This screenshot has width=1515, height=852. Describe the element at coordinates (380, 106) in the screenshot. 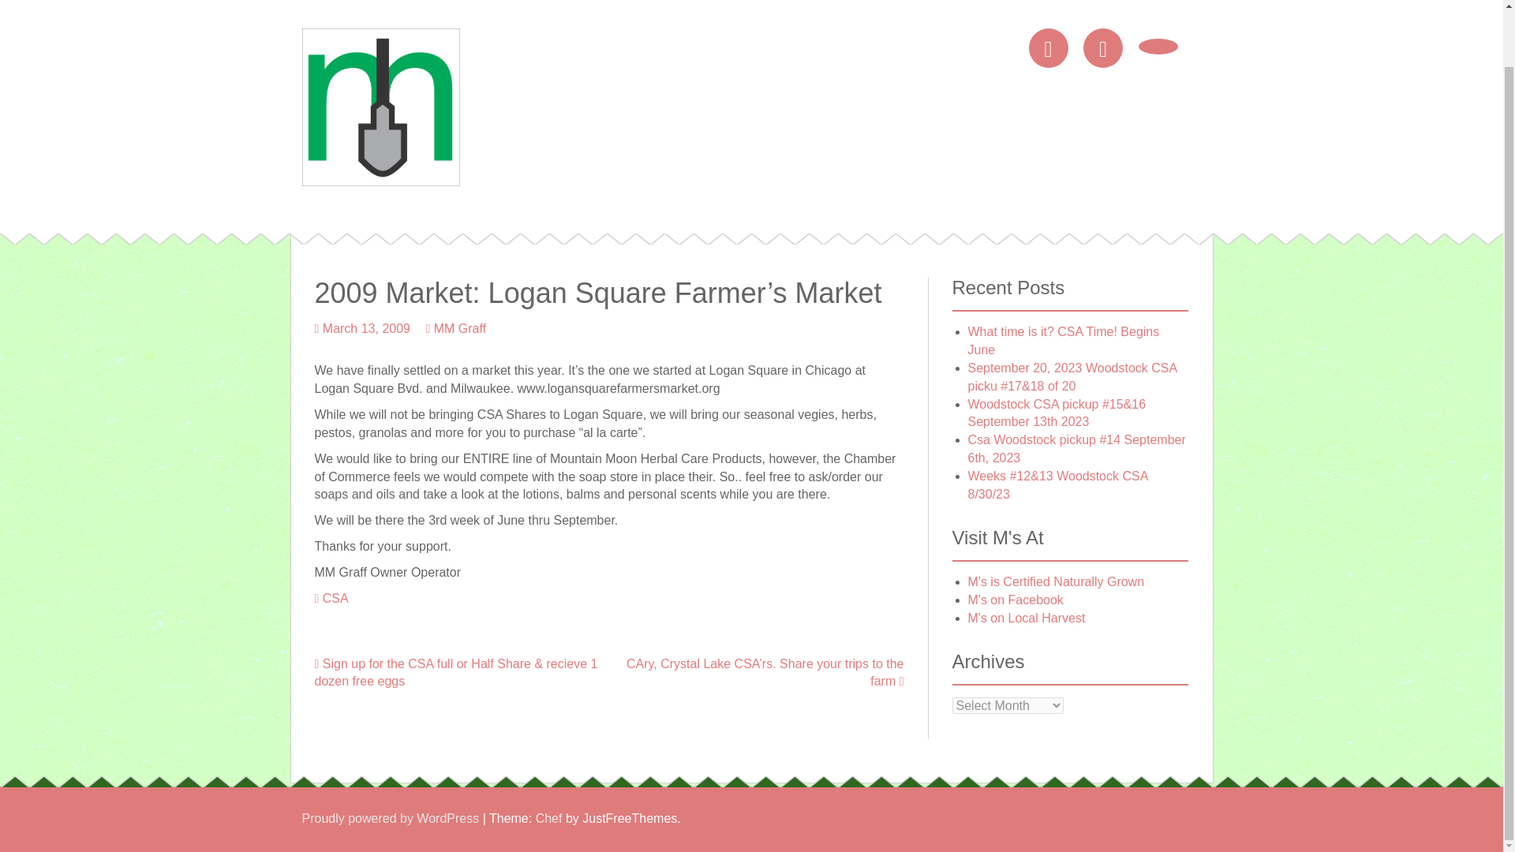

I see `M's Organic Farm` at that location.